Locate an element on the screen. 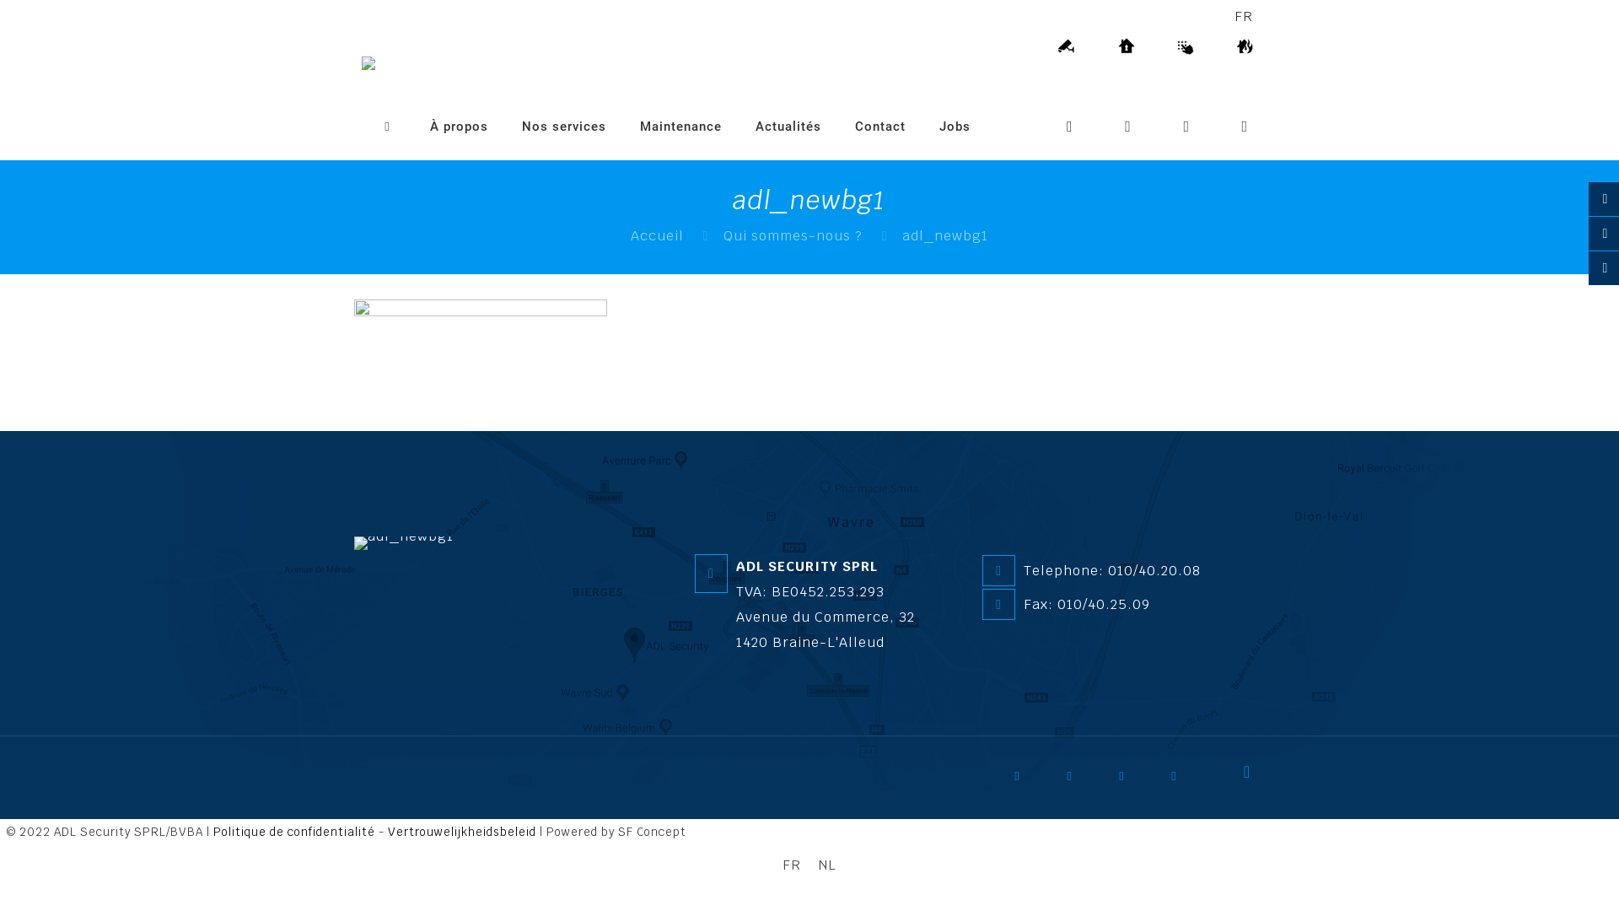 The image size is (1619, 911). FR is located at coordinates (1244, 17).